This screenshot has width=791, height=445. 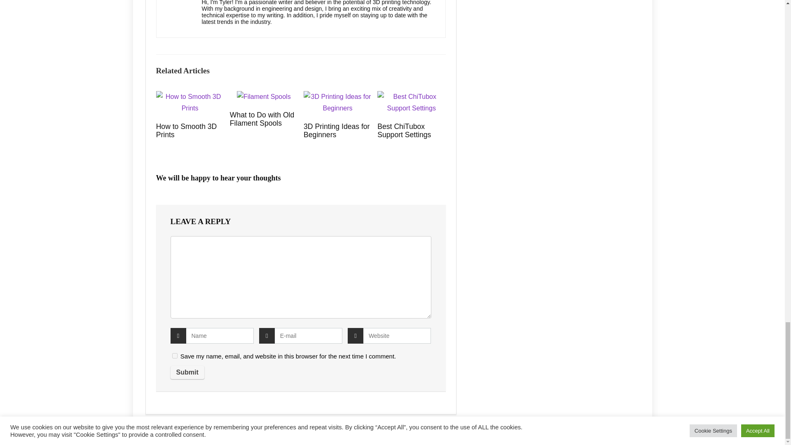 What do you see at coordinates (262, 119) in the screenshot?
I see `What to Do with Old Filament Spools` at bounding box center [262, 119].